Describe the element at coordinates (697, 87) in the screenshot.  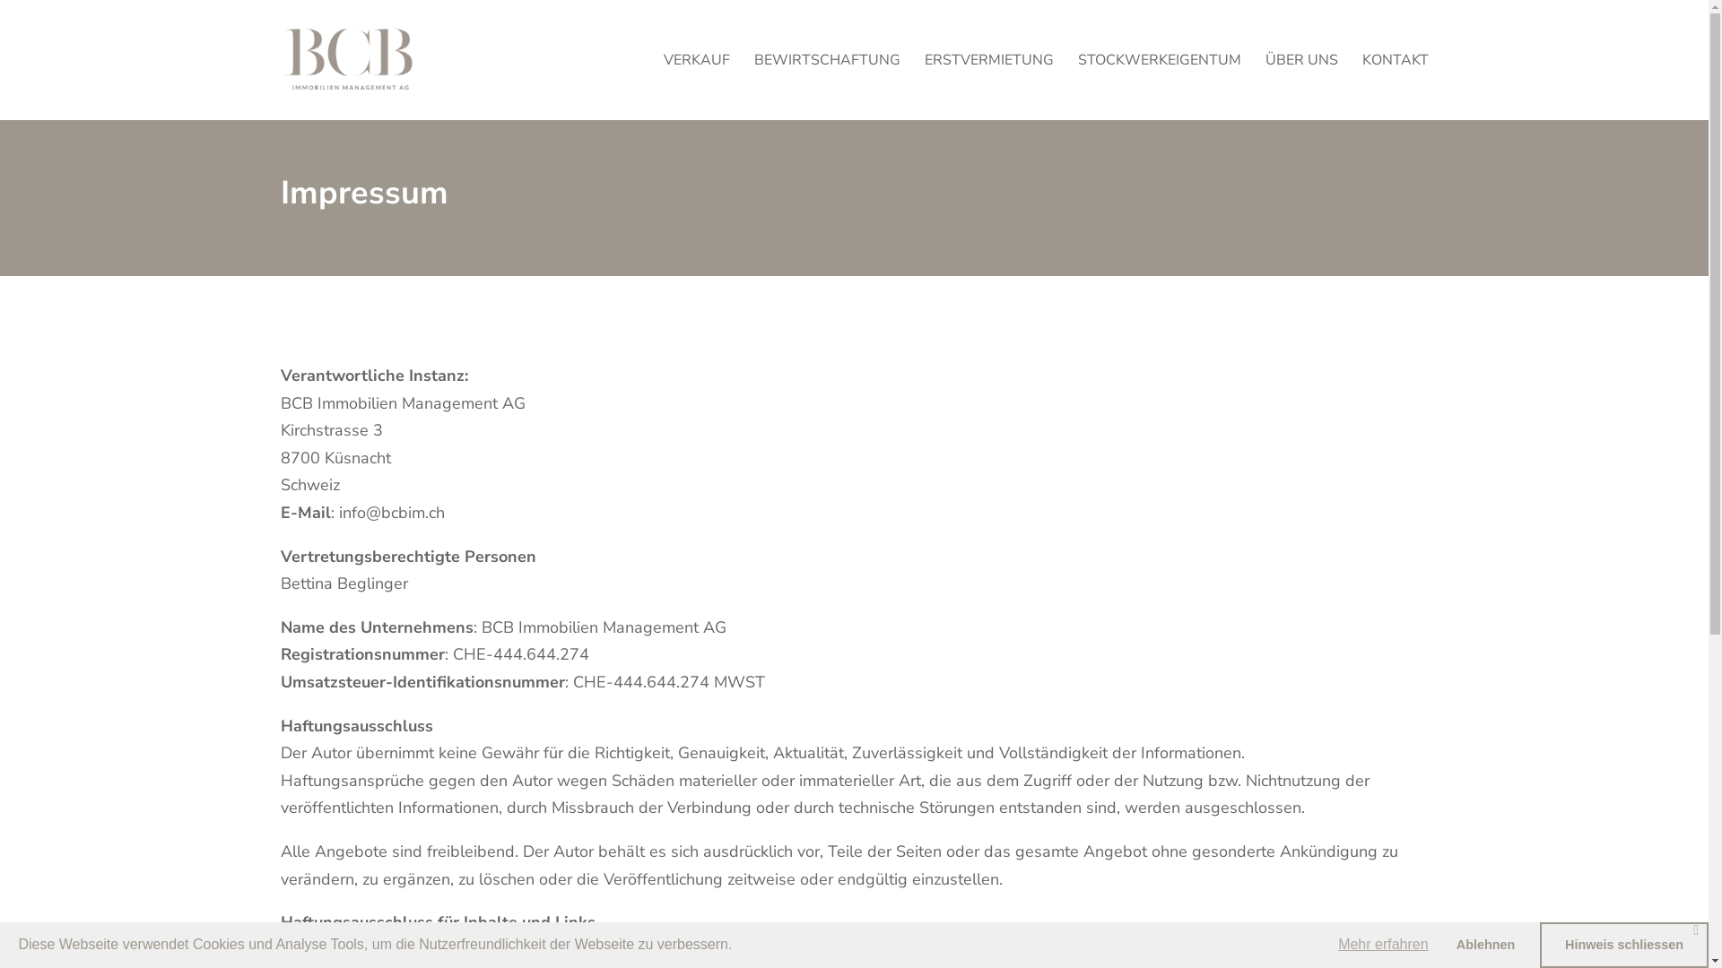
I see `VERKAUF` at that location.